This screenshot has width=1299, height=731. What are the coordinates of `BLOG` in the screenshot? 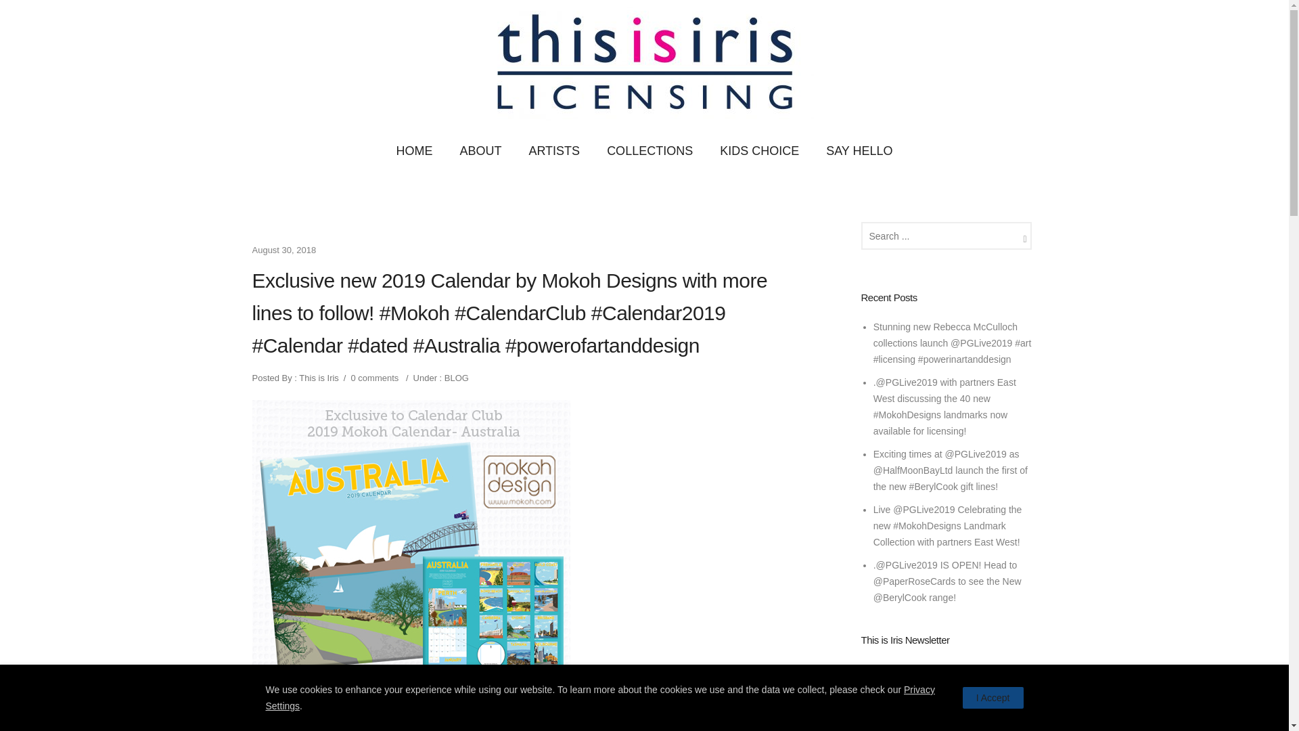 It's located at (455, 378).